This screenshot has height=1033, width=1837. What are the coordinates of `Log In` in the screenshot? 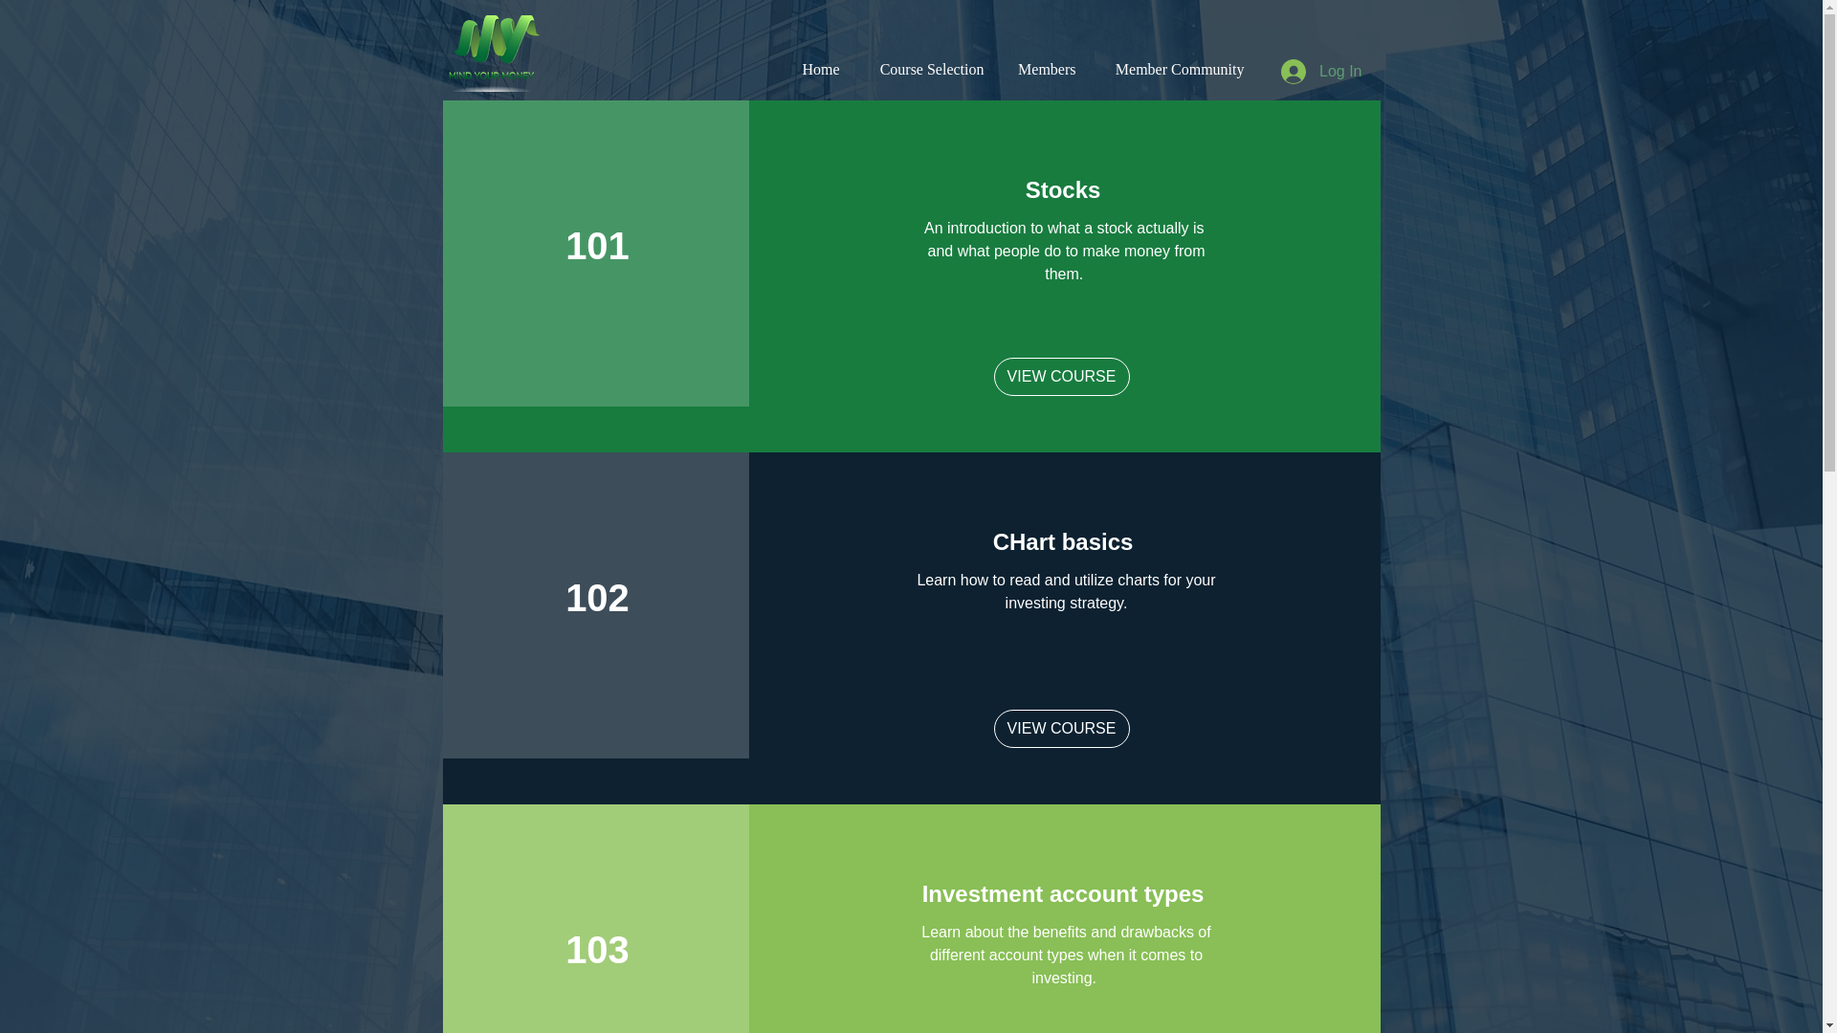 It's located at (1320, 71).